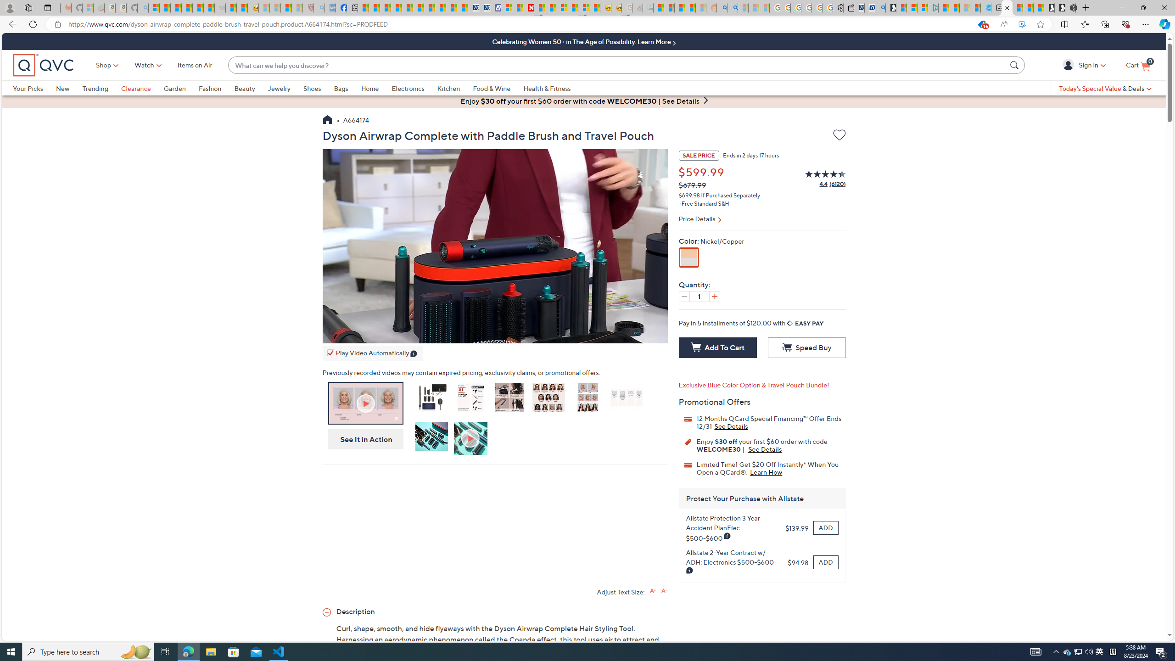 The image size is (1175, 661). What do you see at coordinates (455, 88) in the screenshot?
I see `Kitchen` at bounding box center [455, 88].